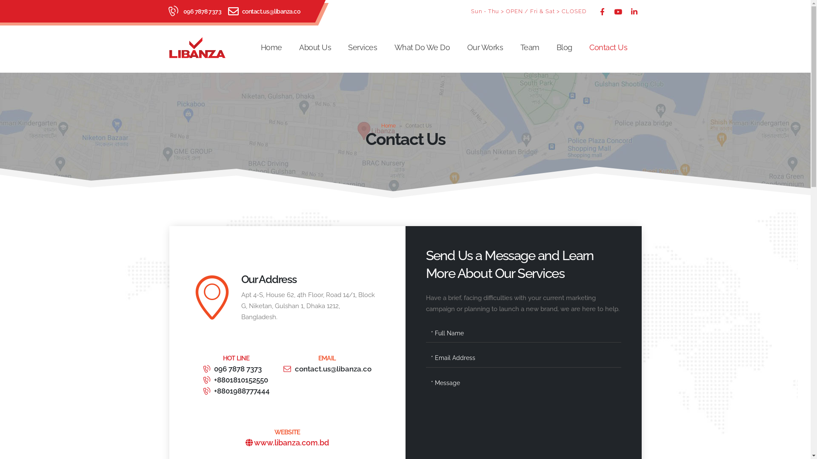 Image resolution: width=817 pixels, height=459 pixels. What do you see at coordinates (389, 126) in the screenshot?
I see `Home` at bounding box center [389, 126].